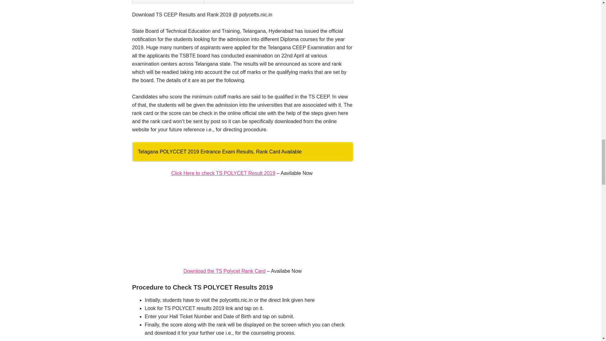  I want to click on Download the TS Polycet Rank Card, so click(224, 271).